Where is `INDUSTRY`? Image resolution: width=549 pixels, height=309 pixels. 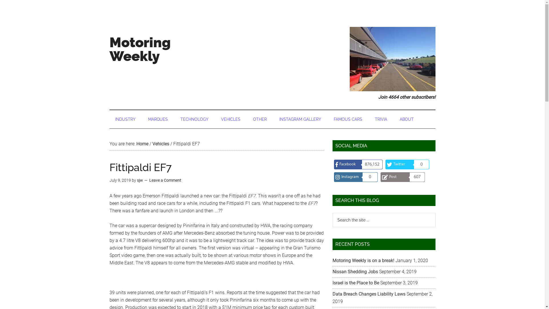 INDUSTRY is located at coordinates (125, 119).